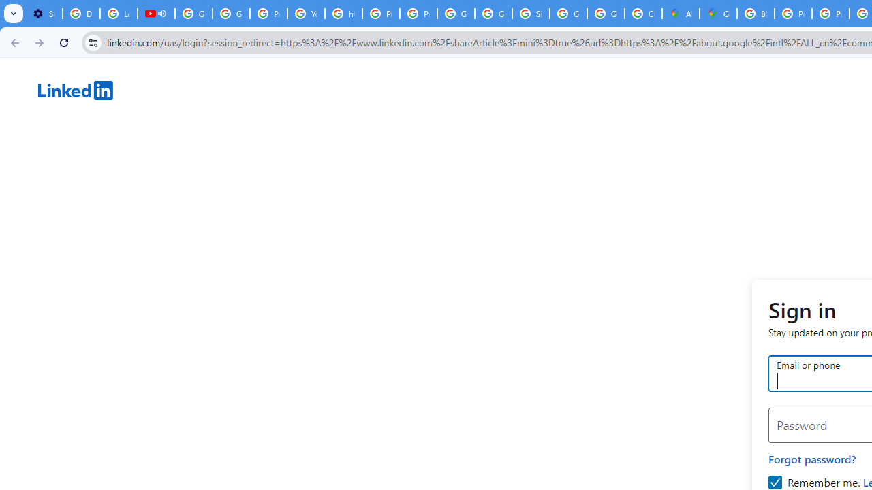  Describe the element at coordinates (82, 14) in the screenshot. I see `Delete photos & videos - Computer - Google Photos Help` at that location.